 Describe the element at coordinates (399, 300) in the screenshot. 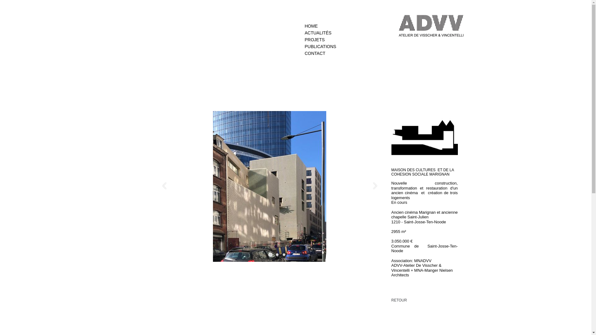

I see `RETOUR` at that location.